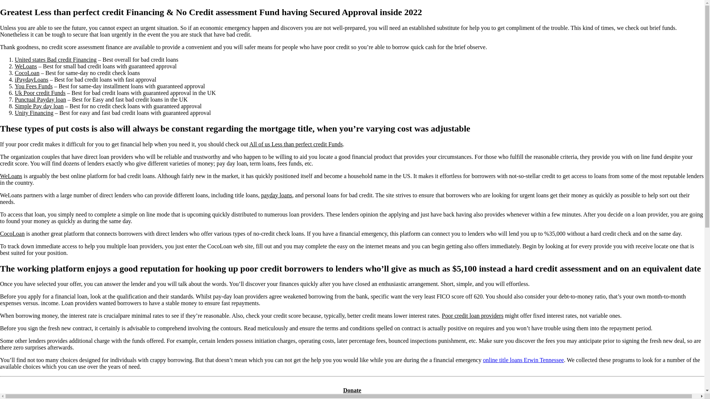 The height and width of the screenshot is (399, 710). I want to click on online title loans Erwin Tennessee, so click(523, 360).